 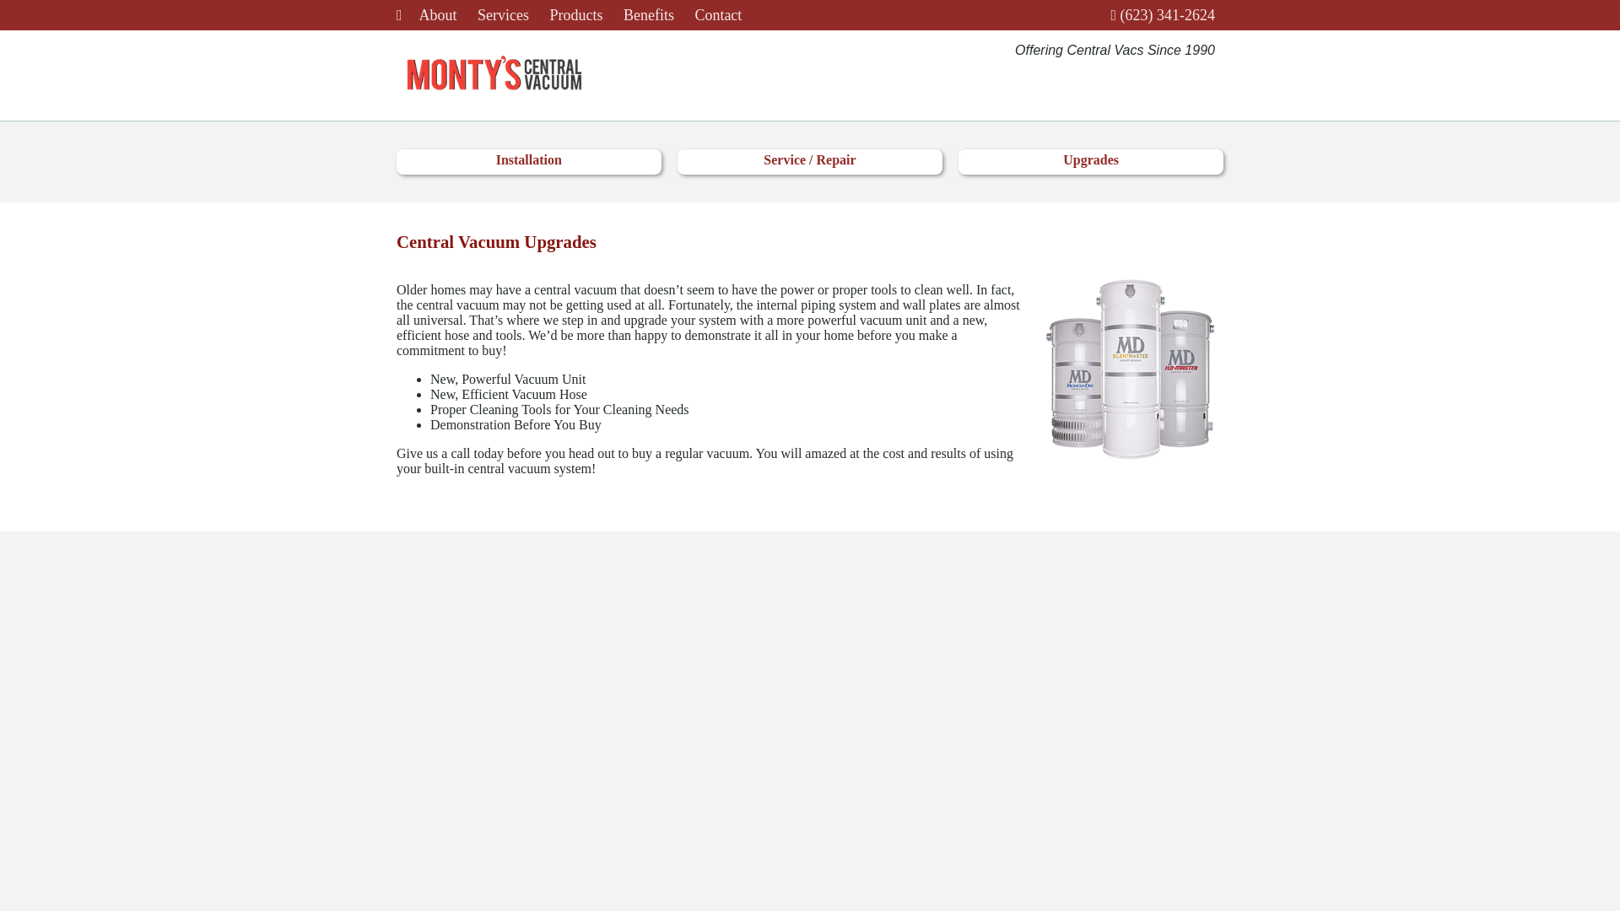 What do you see at coordinates (718, 15) in the screenshot?
I see `Contact` at bounding box center [718, 15].